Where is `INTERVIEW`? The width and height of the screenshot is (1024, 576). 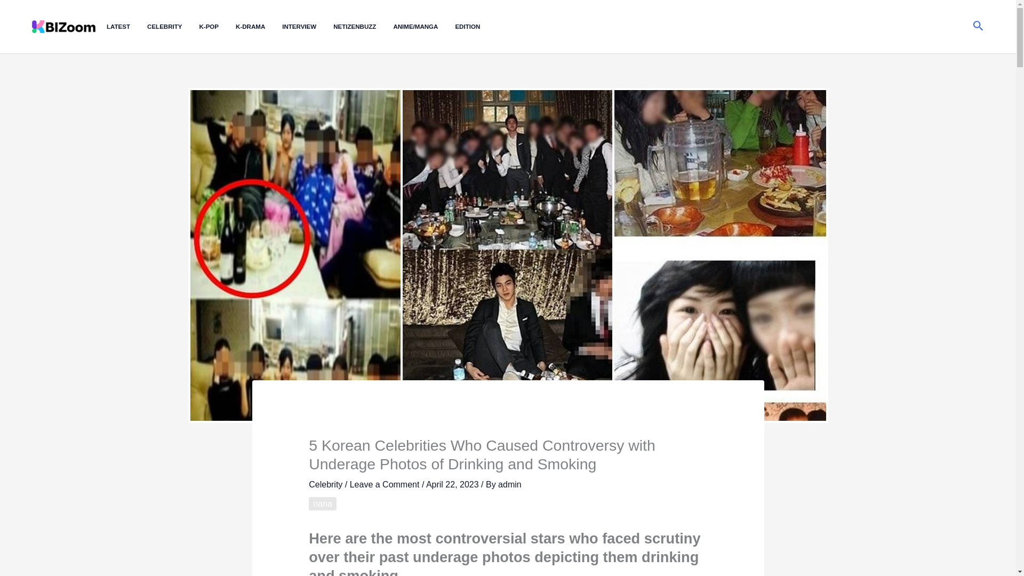
INTERVIEW is located at coordinates (308, 27).